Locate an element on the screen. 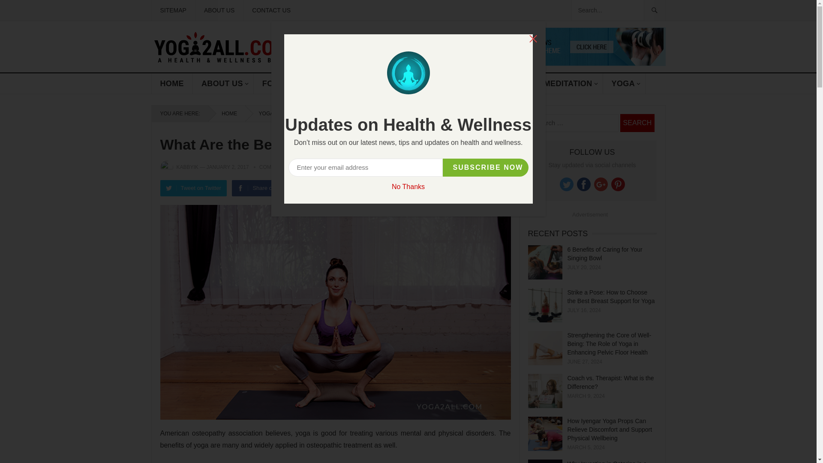 The width and height of the screenshot is (823, 463). SuperMag is located at coordinates (509, 63).